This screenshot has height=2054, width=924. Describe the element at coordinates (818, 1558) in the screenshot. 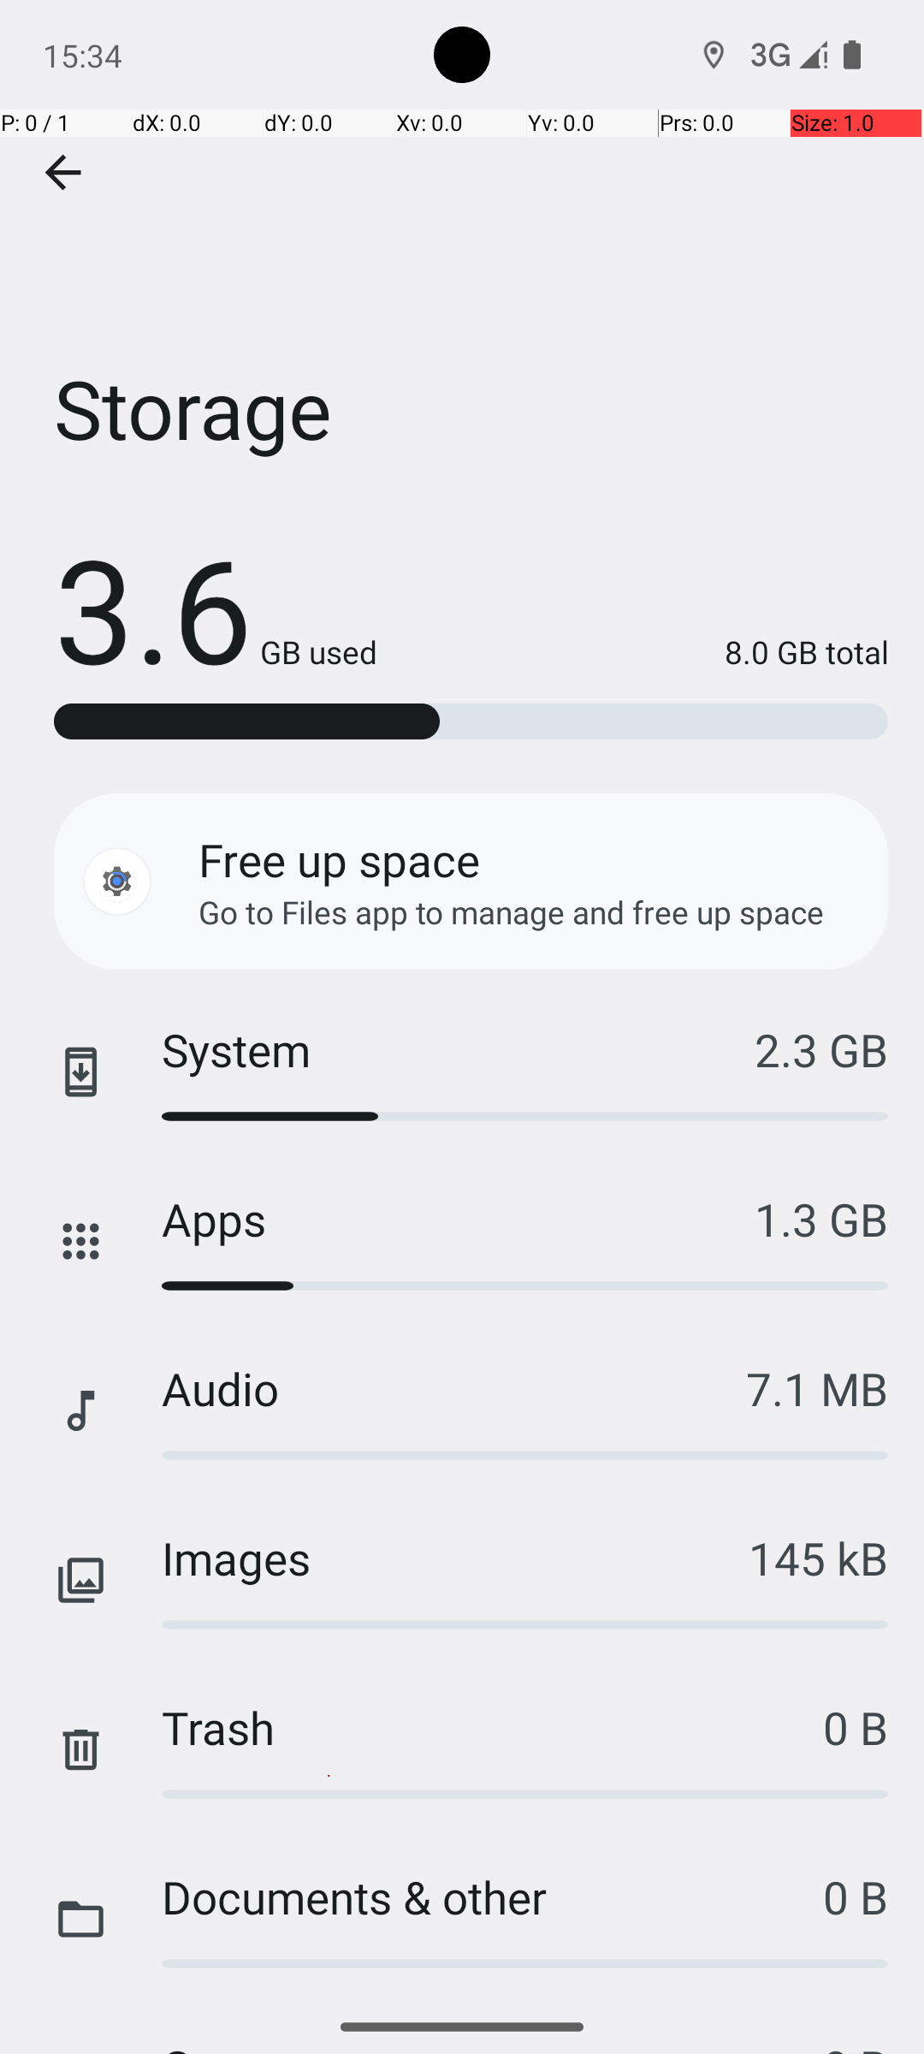

I see `145 kB` at that location.